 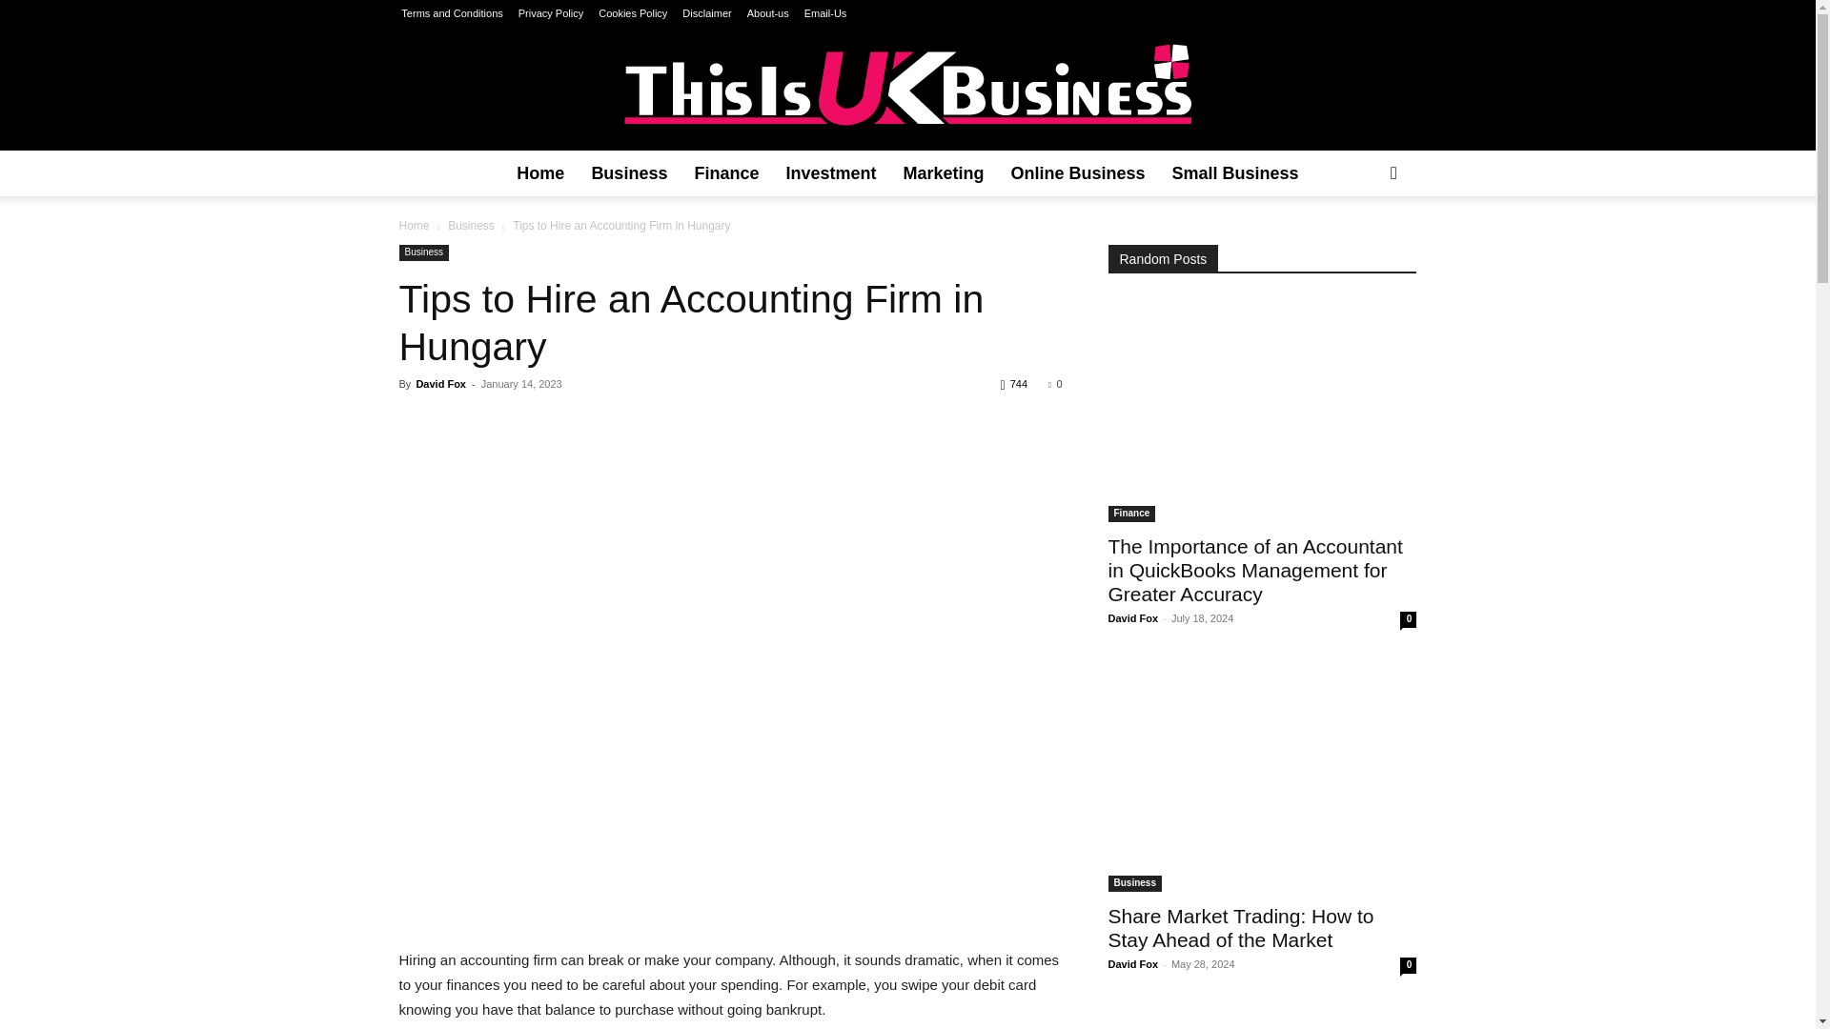 I want to click on Email-Us, so click(x=825, y=13).